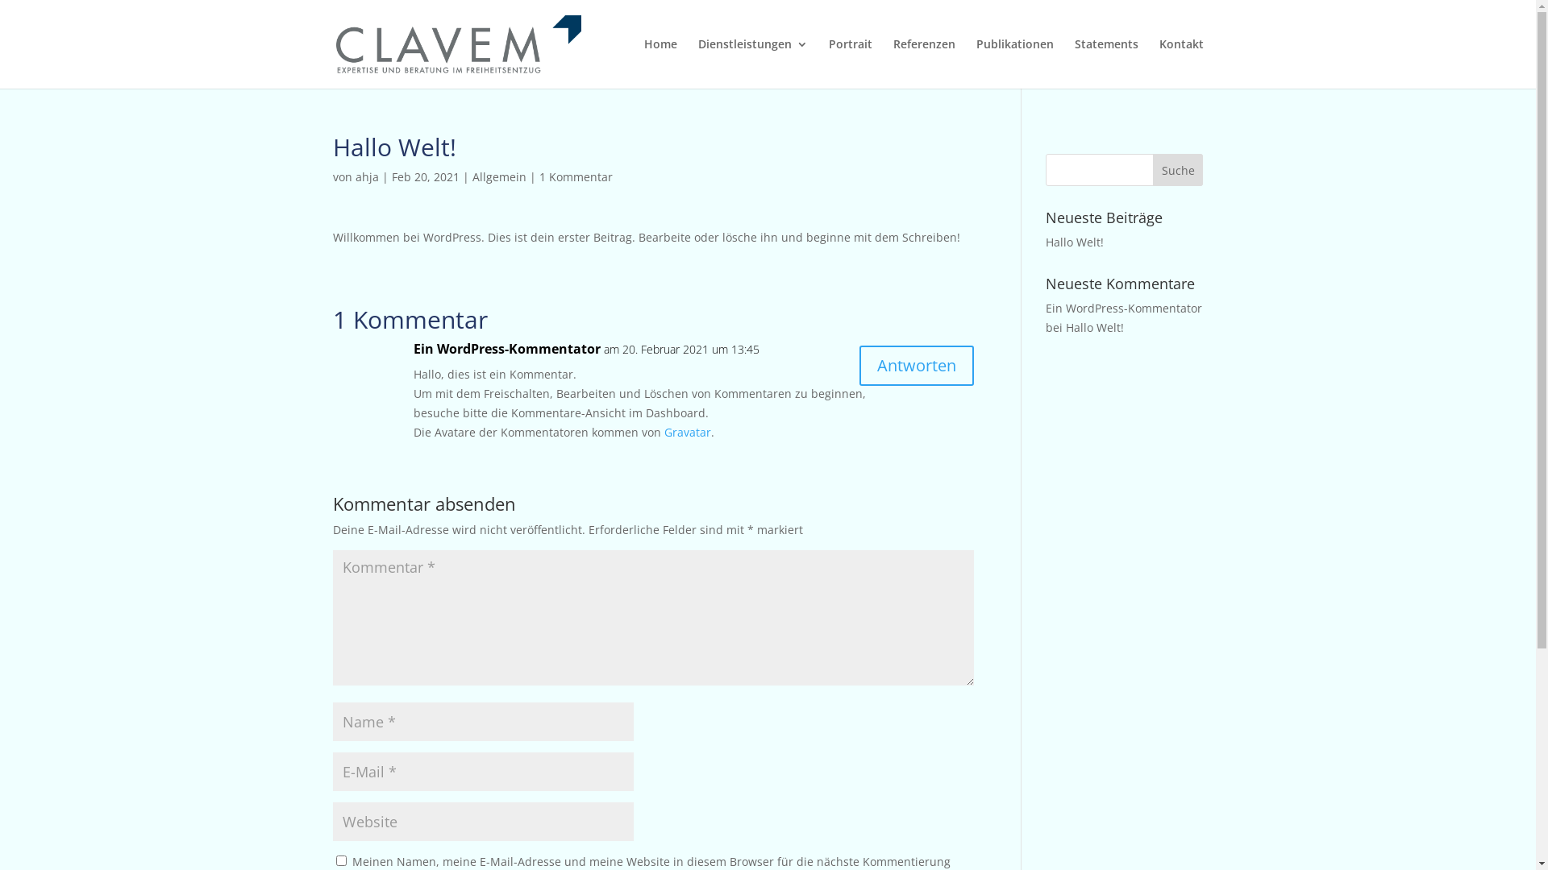  I want to click on Kontakt, so click(1182, 64).